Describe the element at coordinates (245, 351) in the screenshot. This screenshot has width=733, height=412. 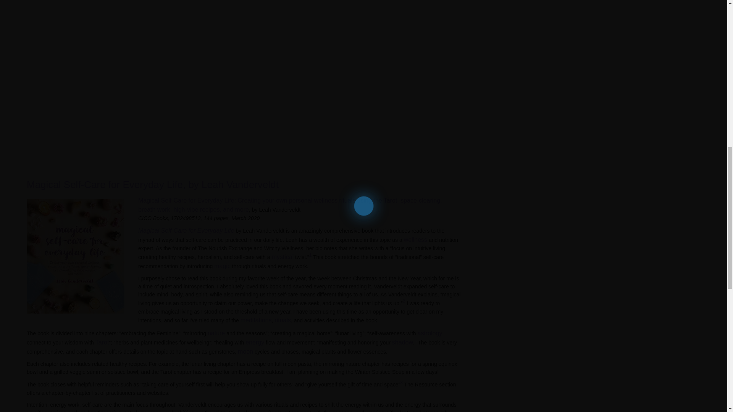
I see `moon` at that location.